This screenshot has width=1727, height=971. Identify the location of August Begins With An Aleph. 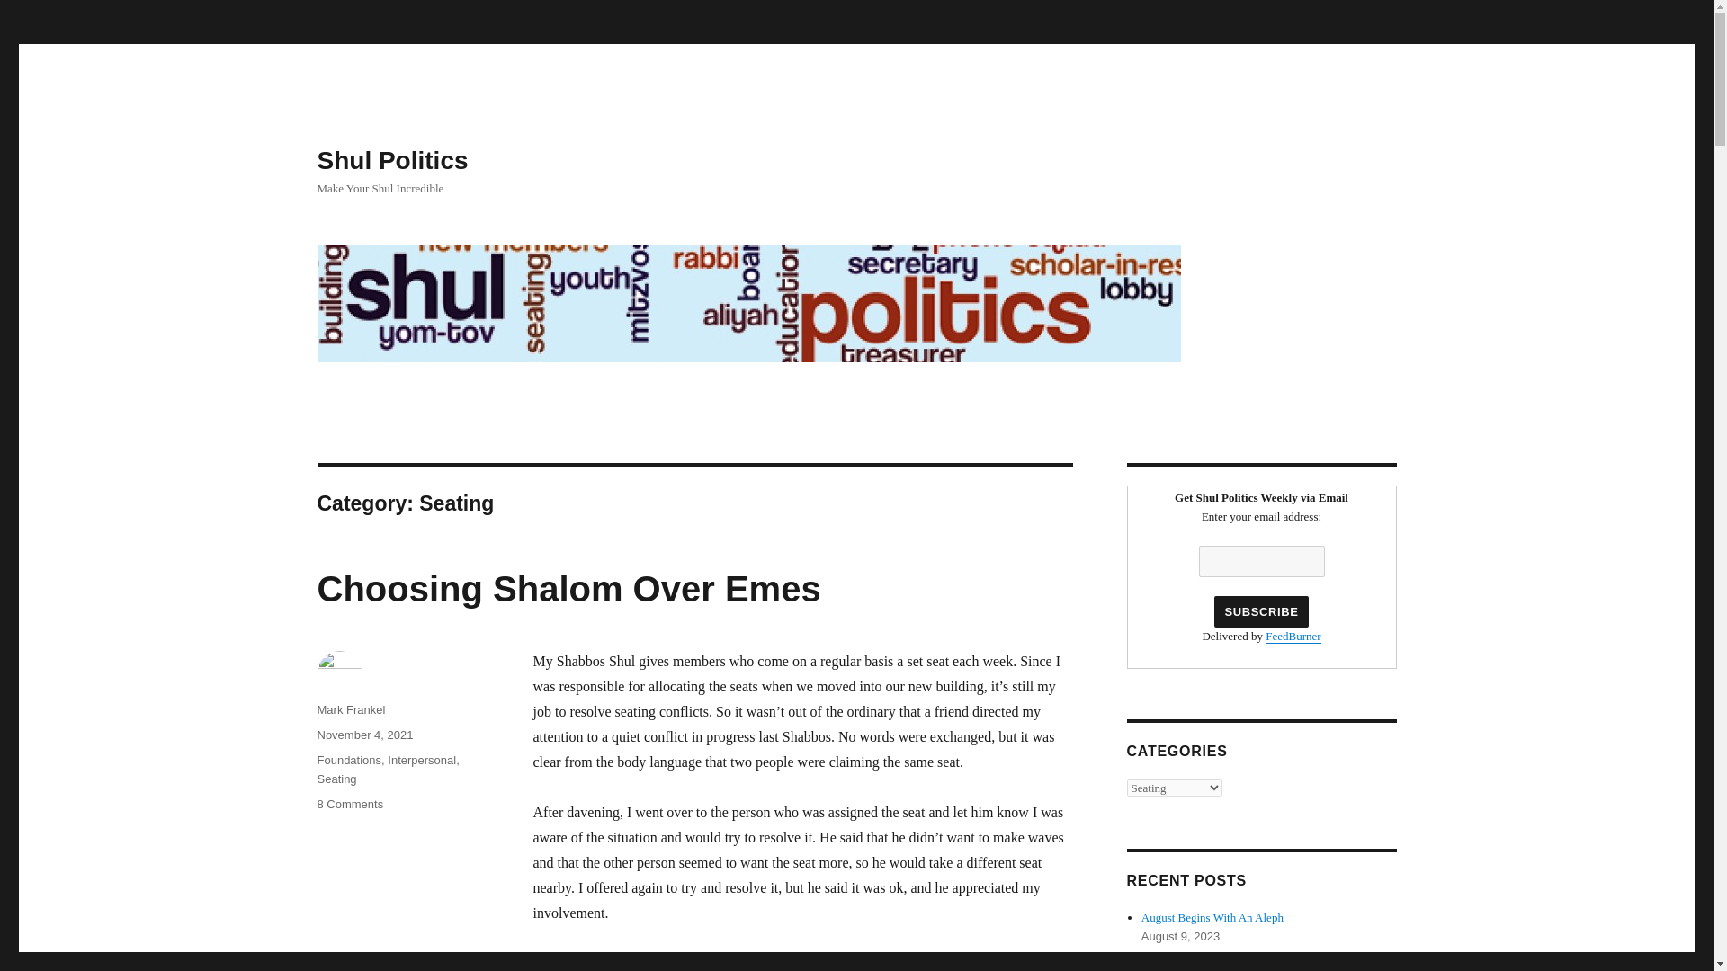
(1212, 917).